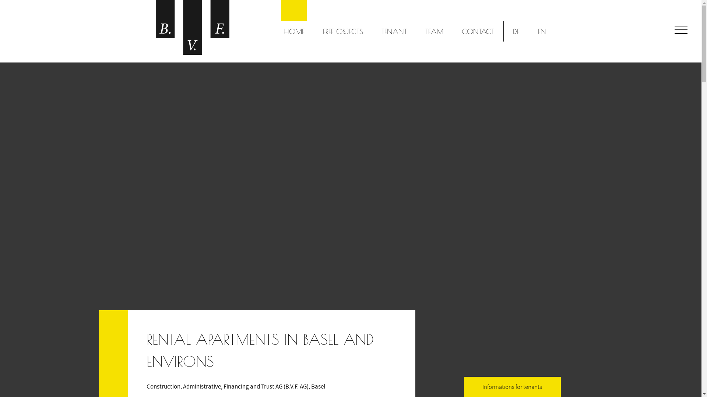  I want to click on EN, so click(542, 32).